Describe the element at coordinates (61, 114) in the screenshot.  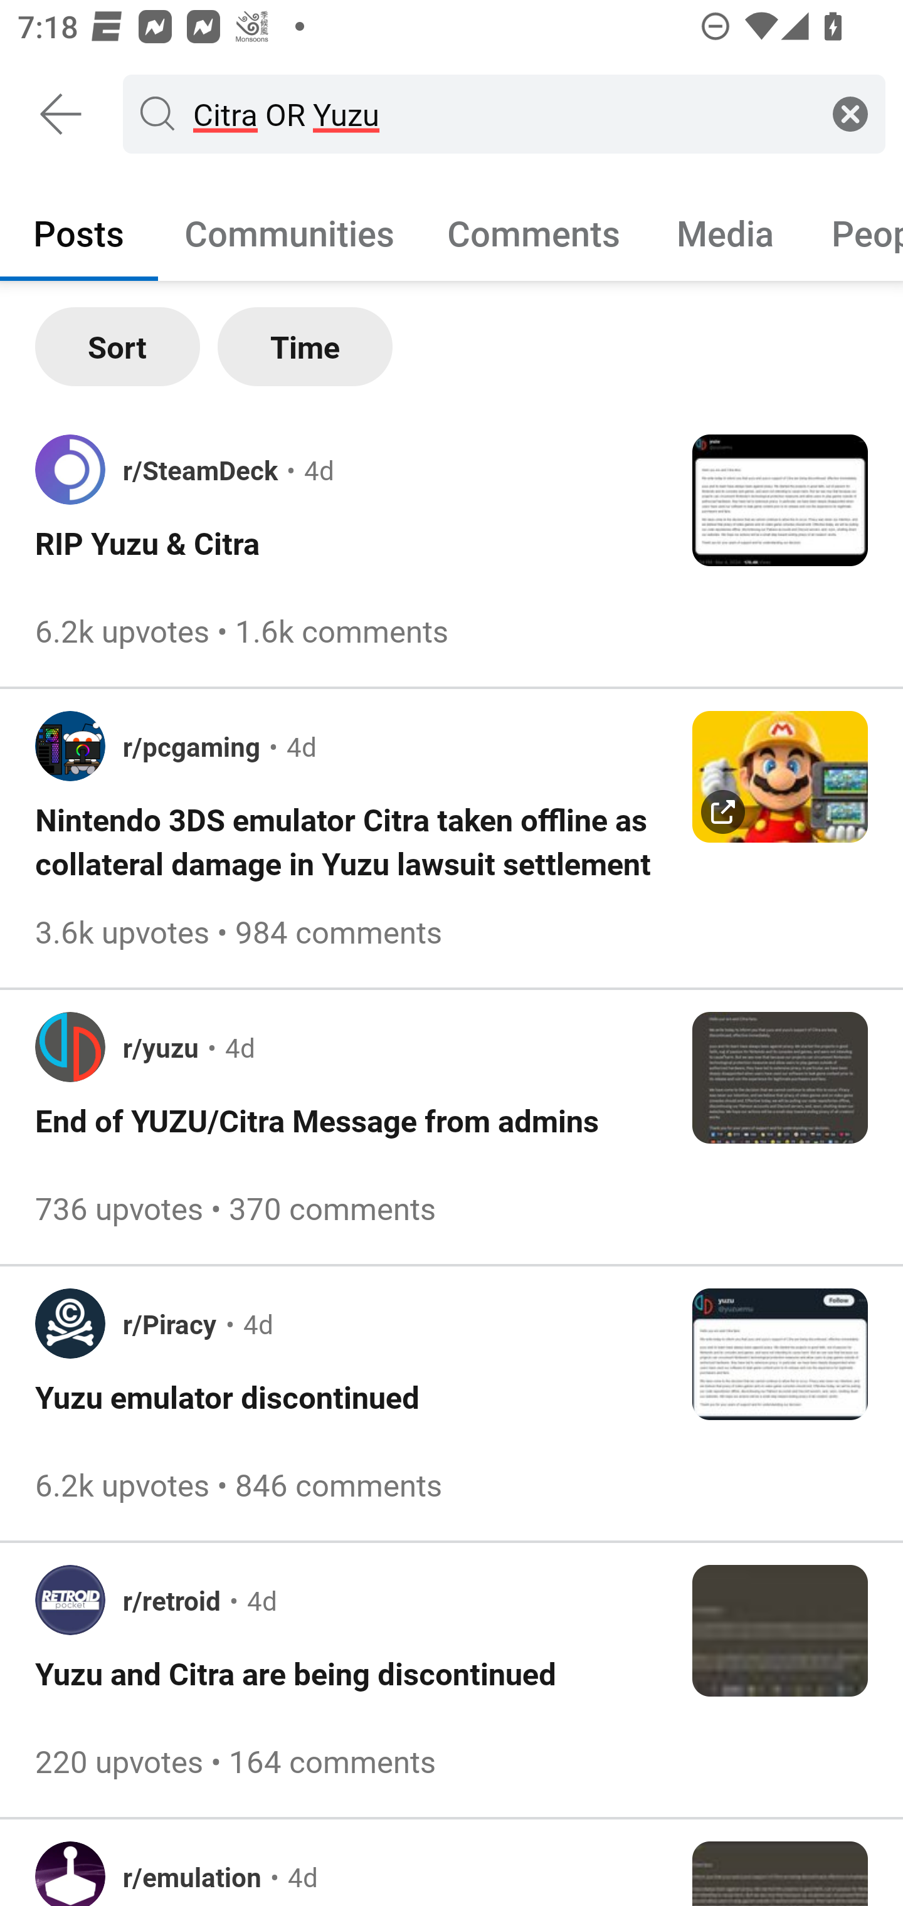
I see `Back` at that location.